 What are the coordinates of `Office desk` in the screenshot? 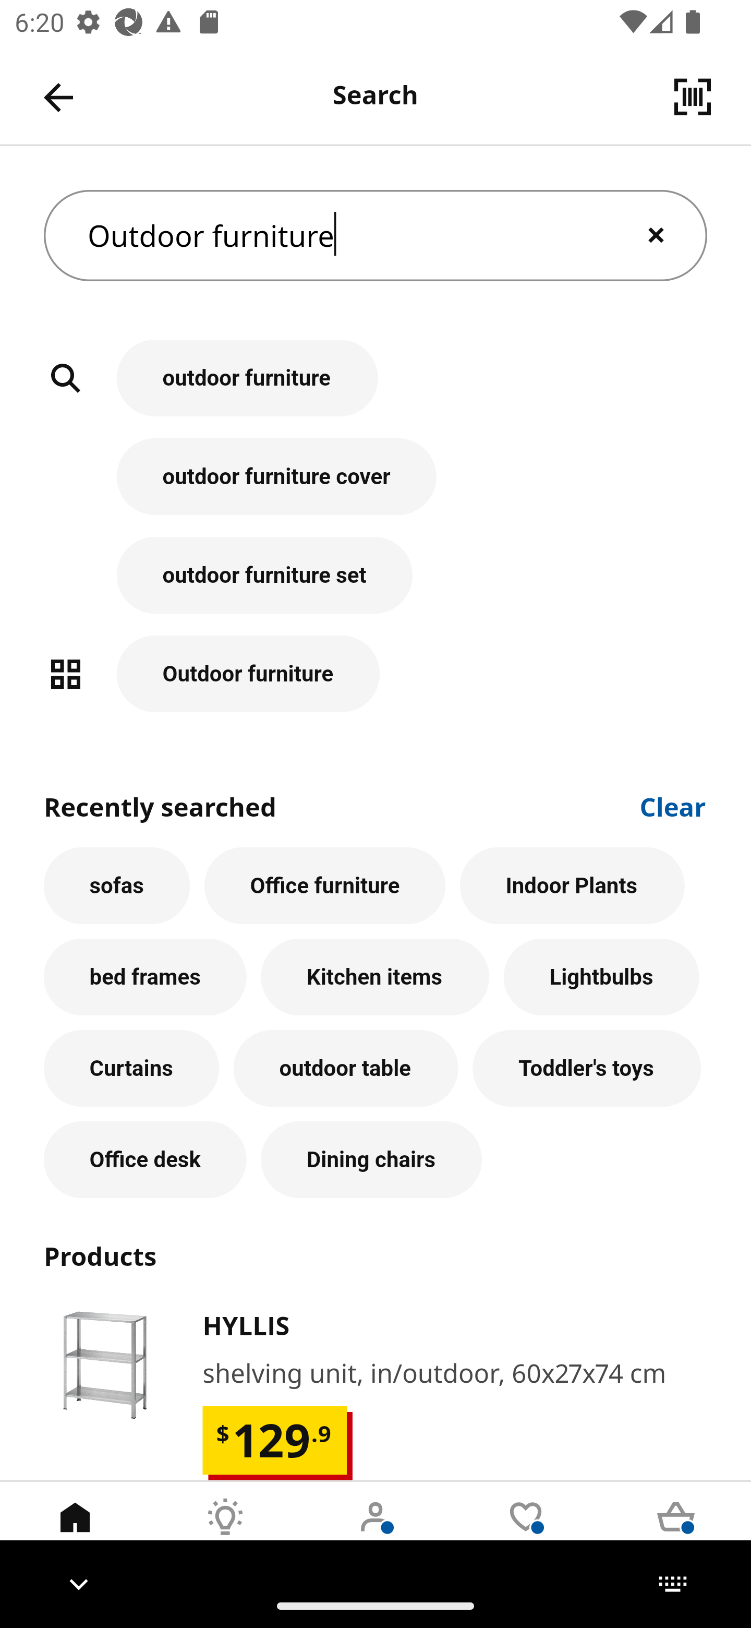 It's located at (145, 1159).